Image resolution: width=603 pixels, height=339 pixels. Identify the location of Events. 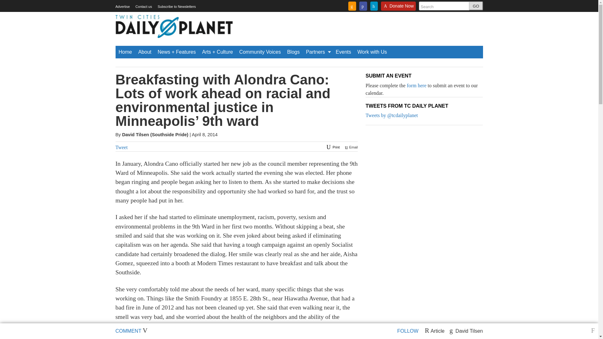
(344, 52).